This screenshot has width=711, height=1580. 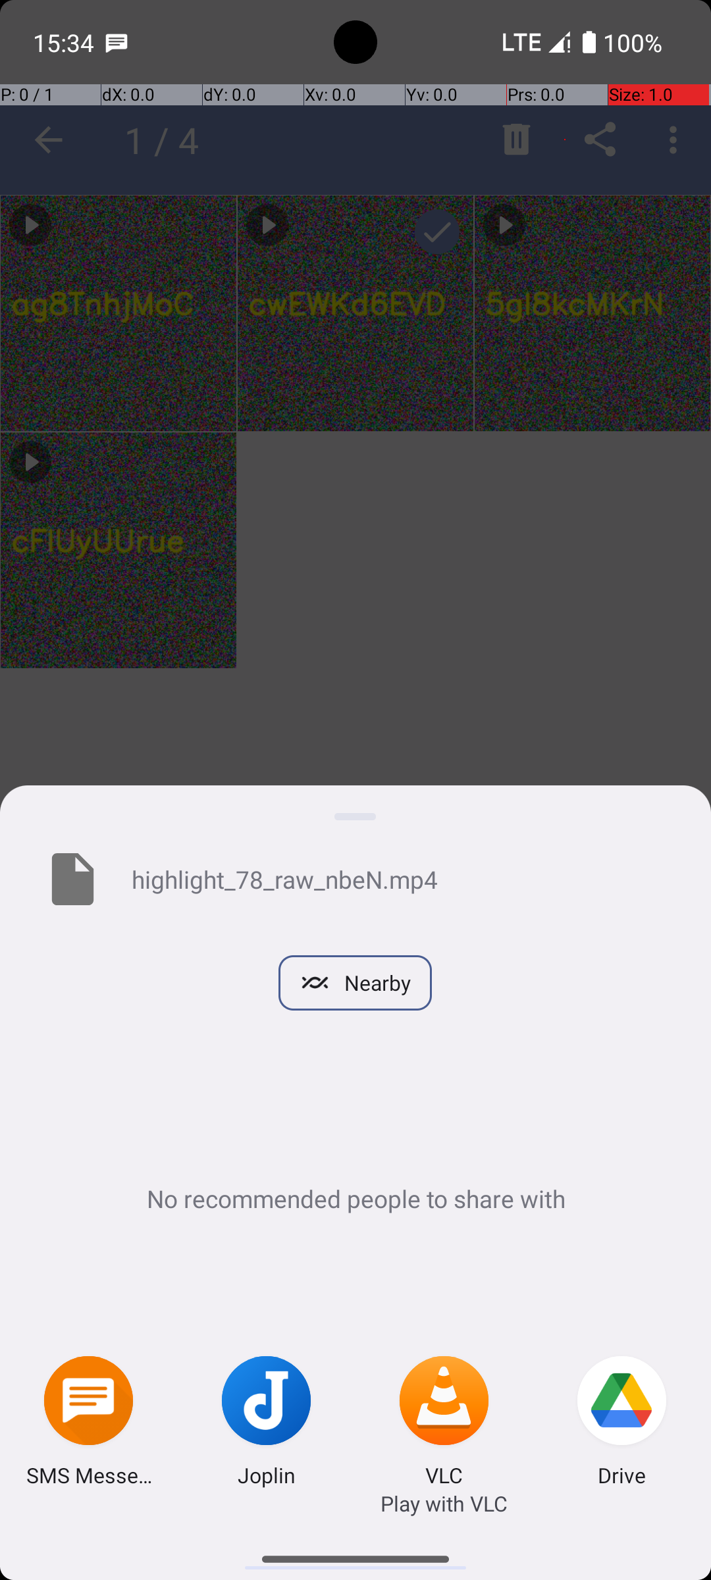 What do you see at coordinates (400, 879) in the screenshot?
I see `highlight_78_raw_nbeN.mp4` at bounding box center [400, 879].